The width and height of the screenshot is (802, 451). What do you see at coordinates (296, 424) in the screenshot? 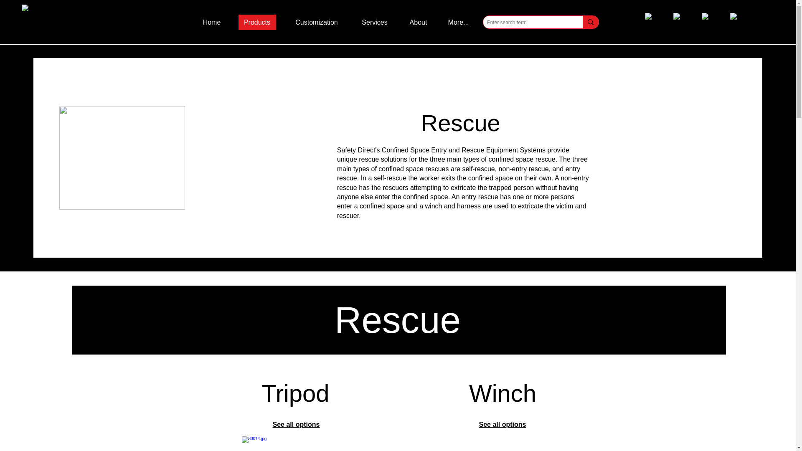
I see `See all options` at bounding box center [296, 424].